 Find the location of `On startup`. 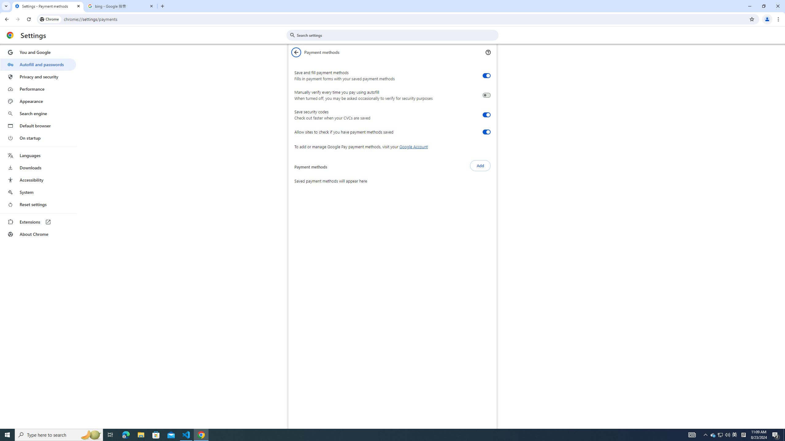

On startup is located at coordinates (38, 138).